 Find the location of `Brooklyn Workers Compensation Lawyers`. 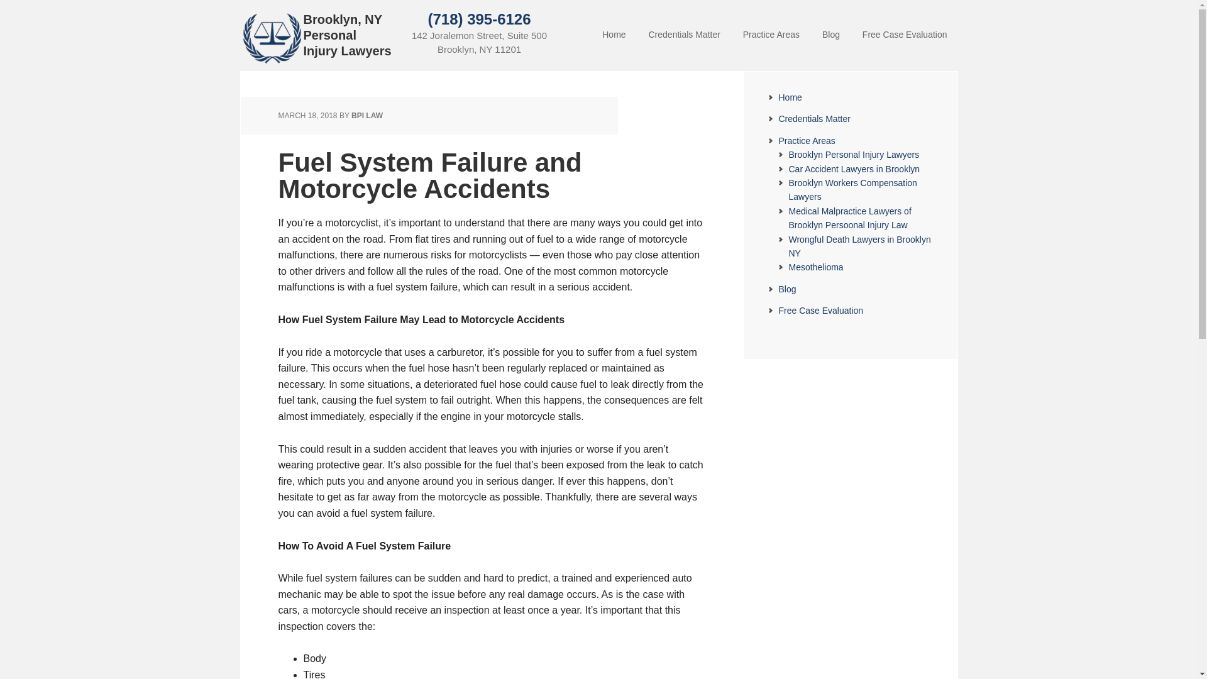

Brooklyn Workers Compensation Lawyers is located at coordinates (852, 189).